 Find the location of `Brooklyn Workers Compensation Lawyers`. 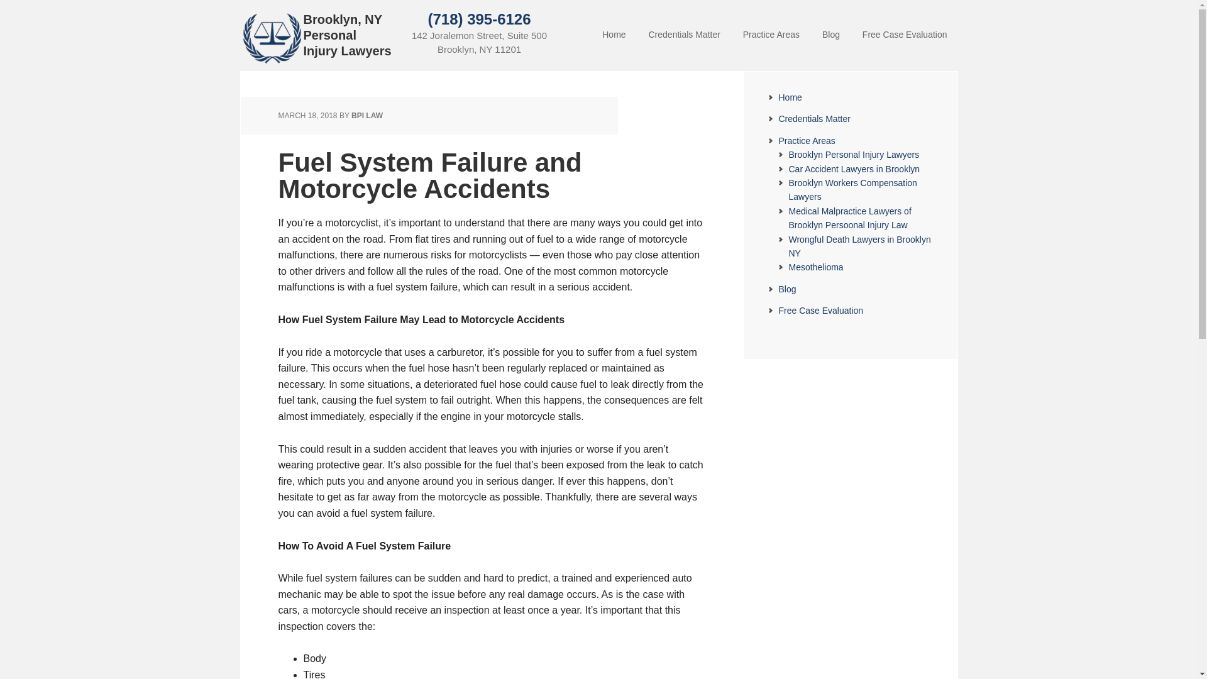

Brooklyn Workers Compensation Lawyers is located at coordinates (852, 189).